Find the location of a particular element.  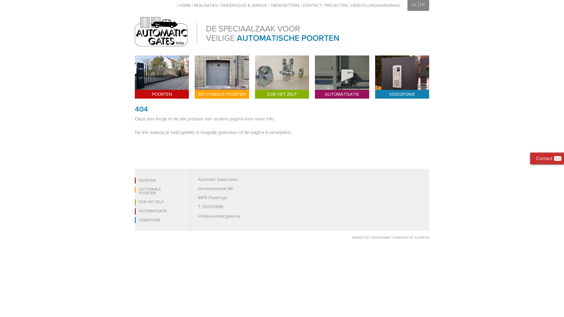

POORTEN
  is located at coordinates (162, 77).